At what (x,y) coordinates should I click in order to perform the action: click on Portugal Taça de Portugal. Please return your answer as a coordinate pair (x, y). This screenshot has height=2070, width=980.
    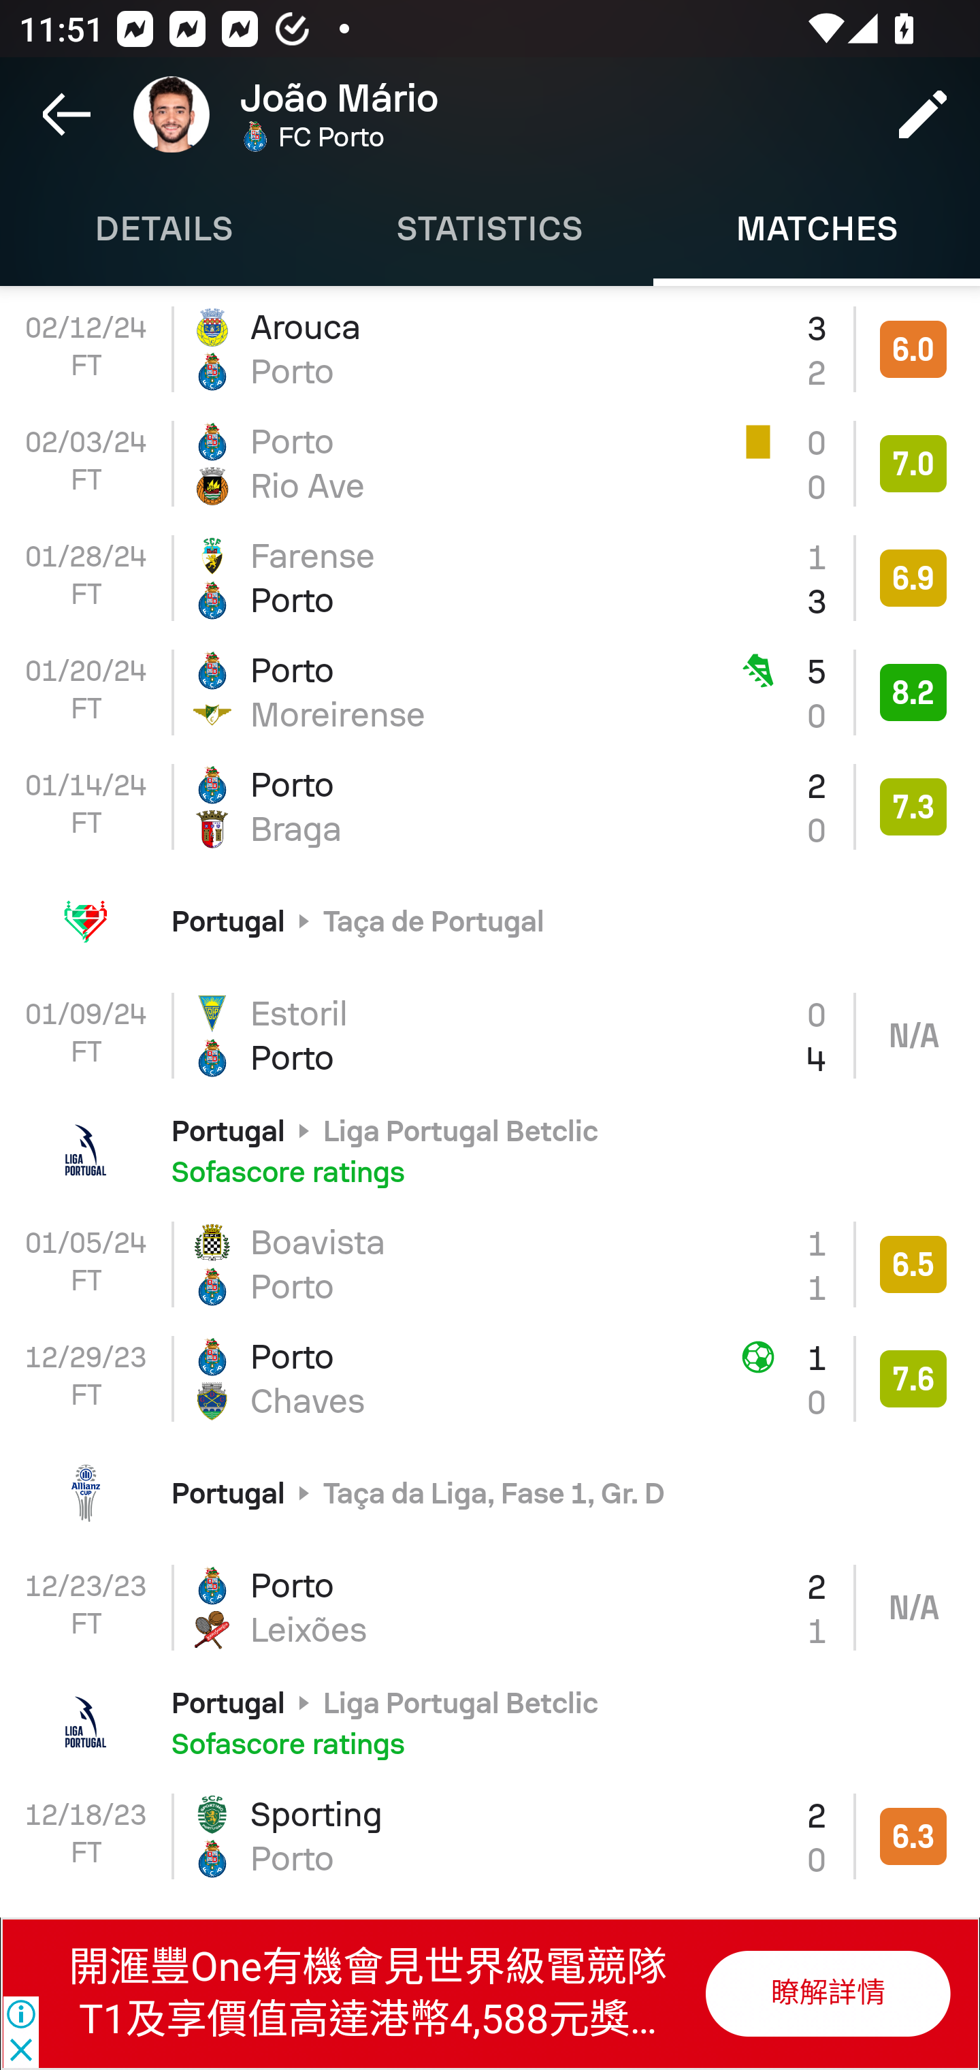
    Looking at the image, I should click on (490, 921).